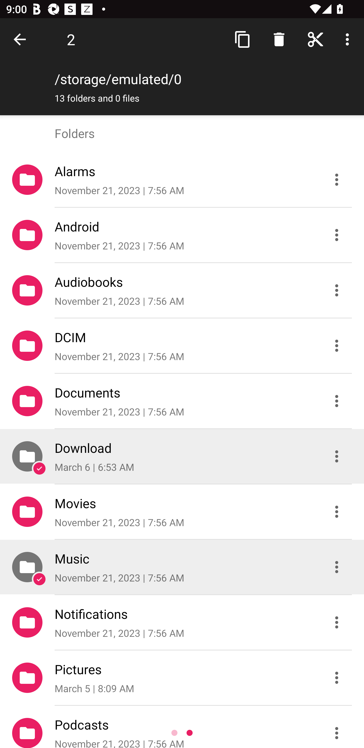 The height and width of the screenshot is (748, 364). Describe the element at coordinates (71, 39) in the screenshot. I see `2` at that location.